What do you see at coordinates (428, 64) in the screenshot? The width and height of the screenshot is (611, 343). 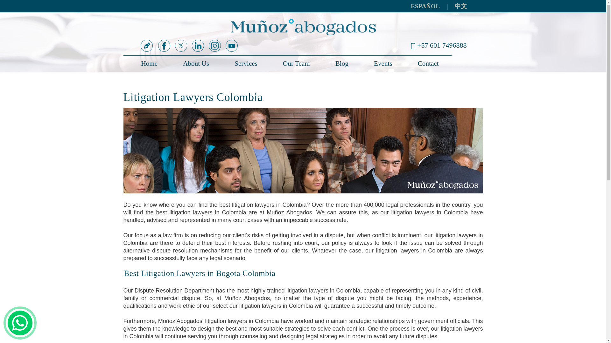 I see `Contact` at bounding box center [428, 64].